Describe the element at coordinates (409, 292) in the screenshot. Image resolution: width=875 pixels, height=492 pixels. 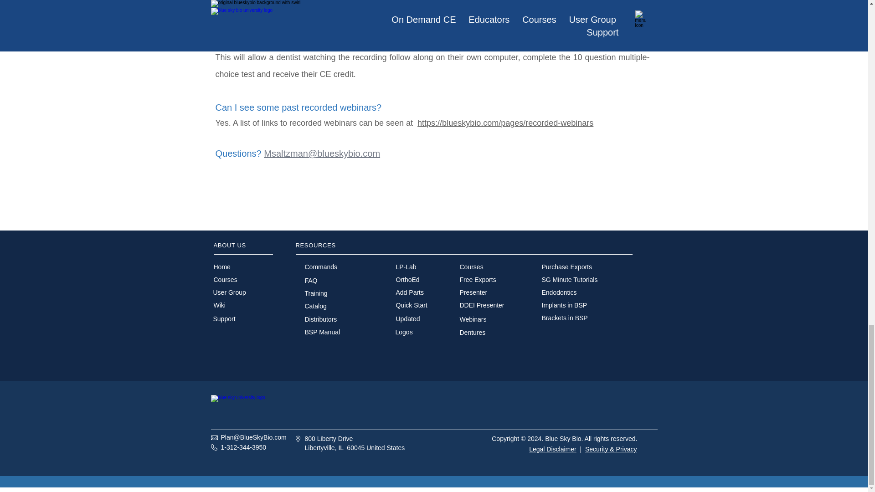
I see `Add Parts` at that location.